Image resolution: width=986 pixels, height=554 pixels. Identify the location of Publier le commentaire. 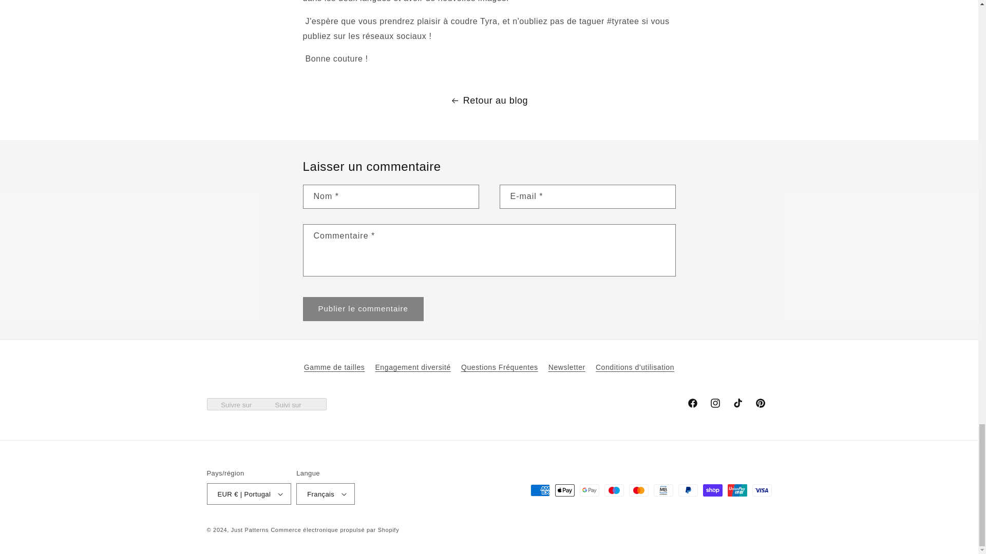
(363, 309).